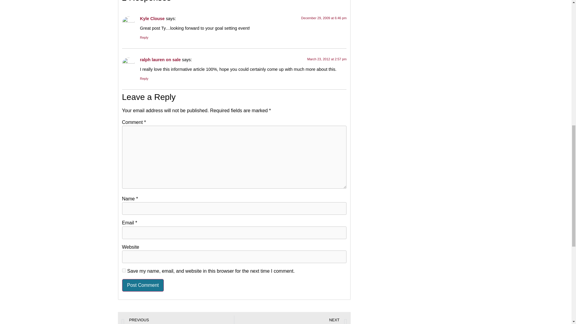 The height and width of the screenshot is (324, 576). I want to click on Kyle Clouse, so click(152, 19).